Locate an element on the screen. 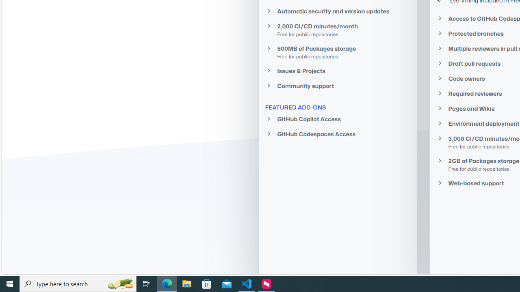 This screenshot has height=292, width=520. GitHub Codespaces Access is located at coordinates (337, 134).